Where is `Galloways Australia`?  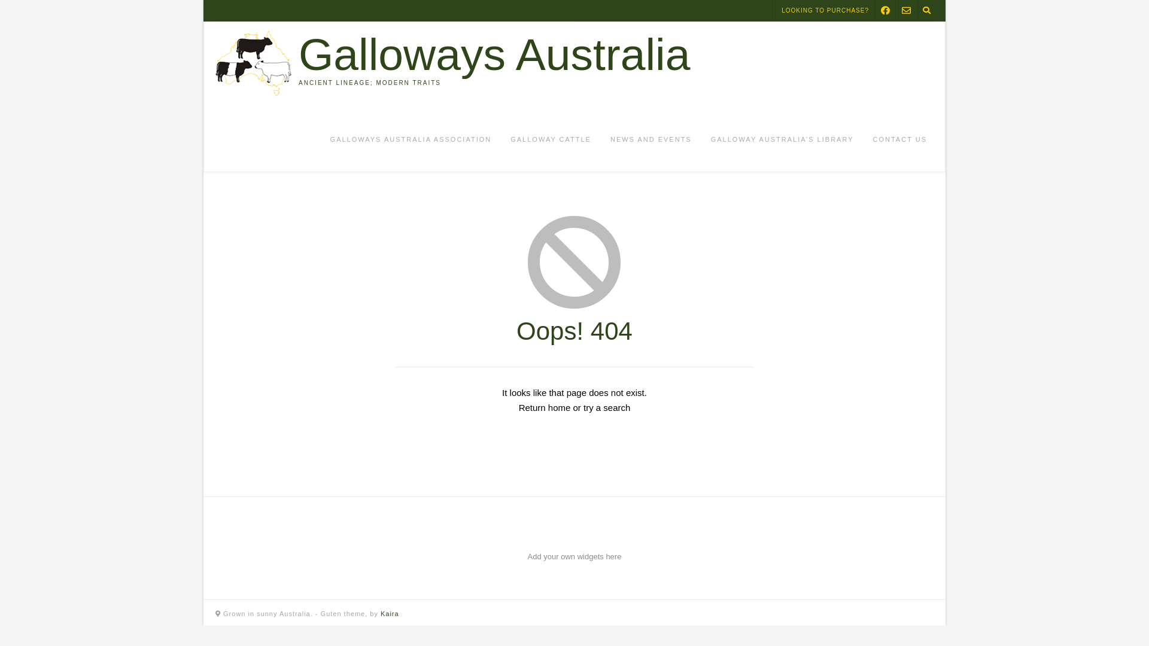
Galloways Australia is located at coordinates (494, 55).